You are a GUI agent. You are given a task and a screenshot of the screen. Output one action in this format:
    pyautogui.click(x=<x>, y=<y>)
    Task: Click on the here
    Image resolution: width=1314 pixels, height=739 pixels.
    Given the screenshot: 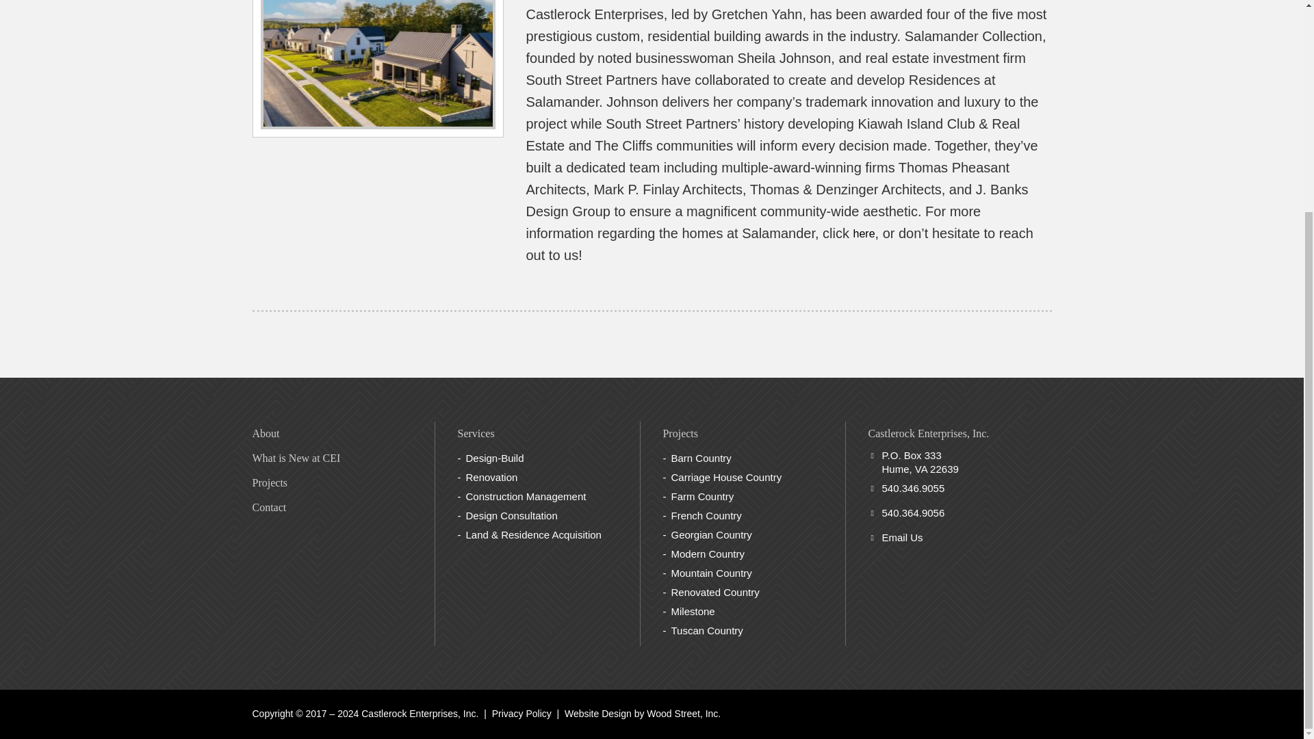 What is the action you would take?
    pyautogui.click(x=864, y=233)
    